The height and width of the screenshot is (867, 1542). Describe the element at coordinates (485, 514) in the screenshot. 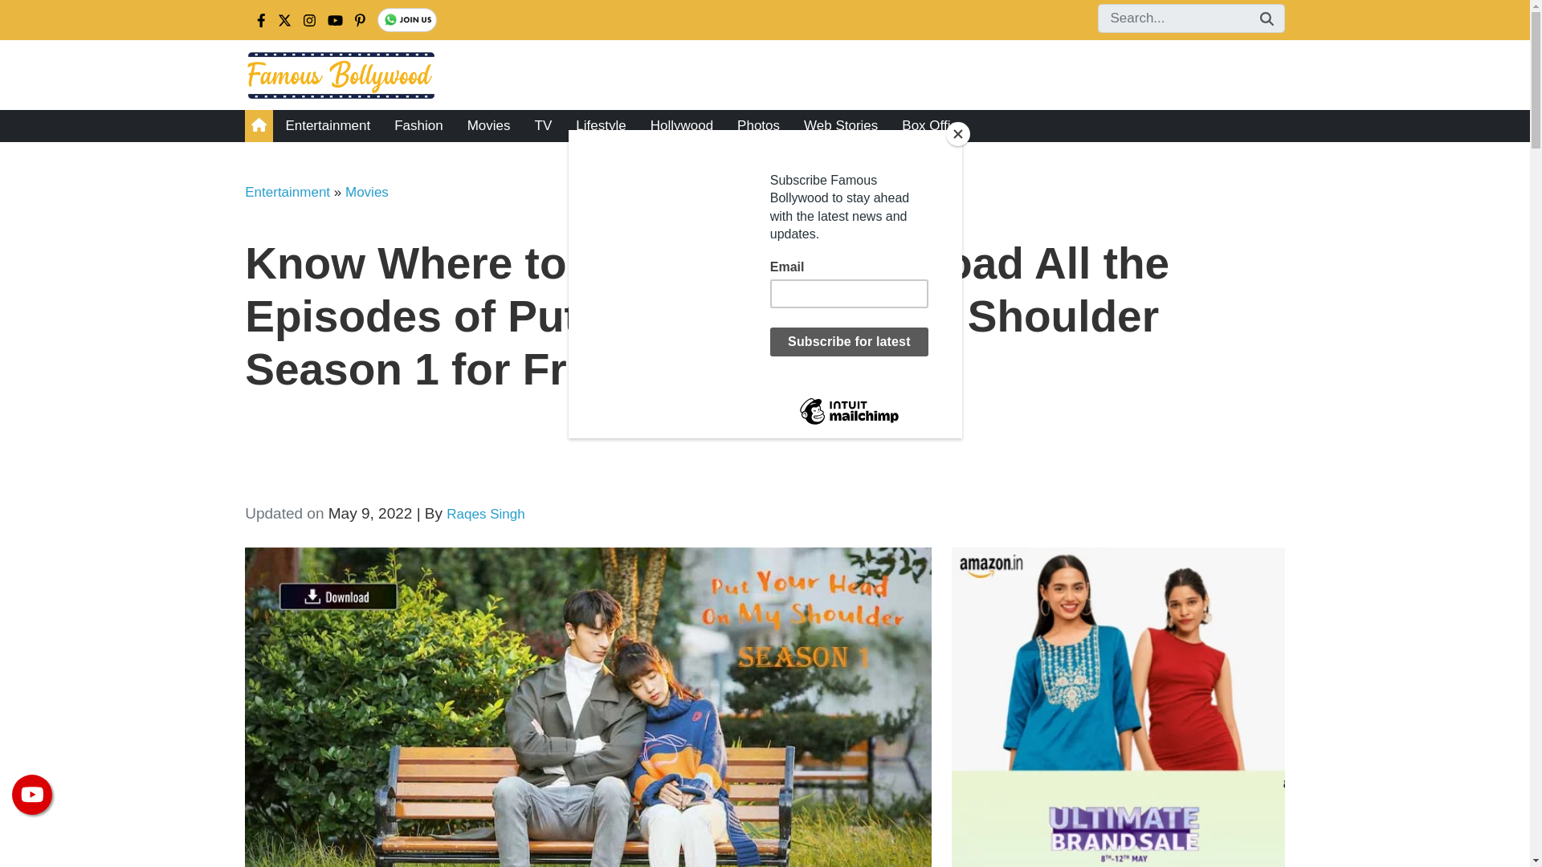

I see `Raqes Singh` at that location.